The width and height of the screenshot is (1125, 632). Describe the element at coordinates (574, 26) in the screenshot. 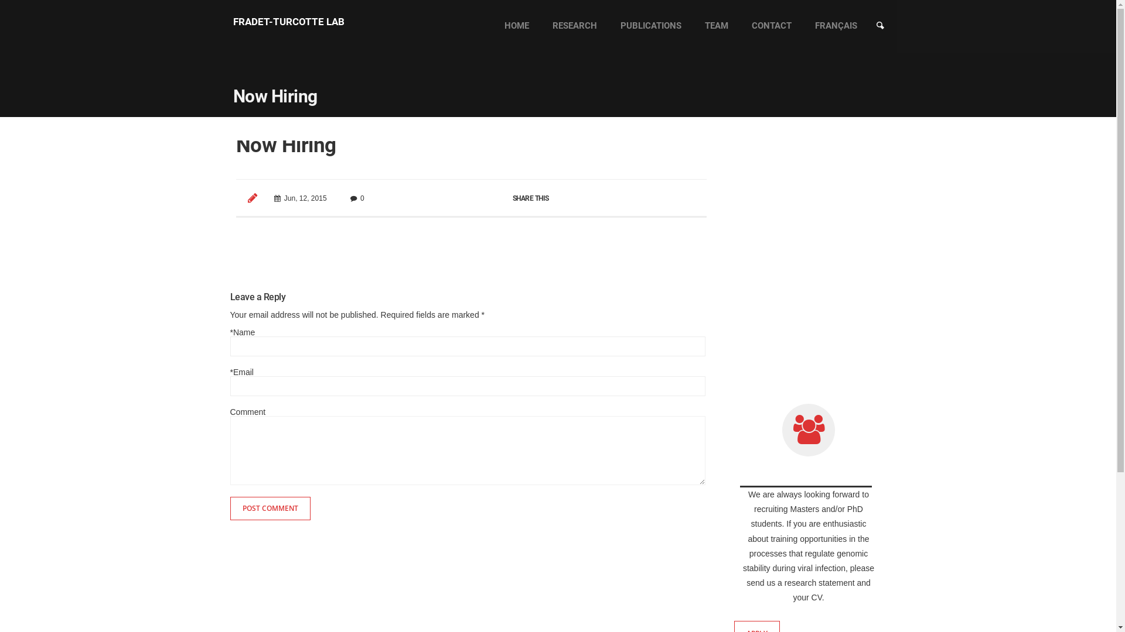

I see `RESEARCH` at that location.